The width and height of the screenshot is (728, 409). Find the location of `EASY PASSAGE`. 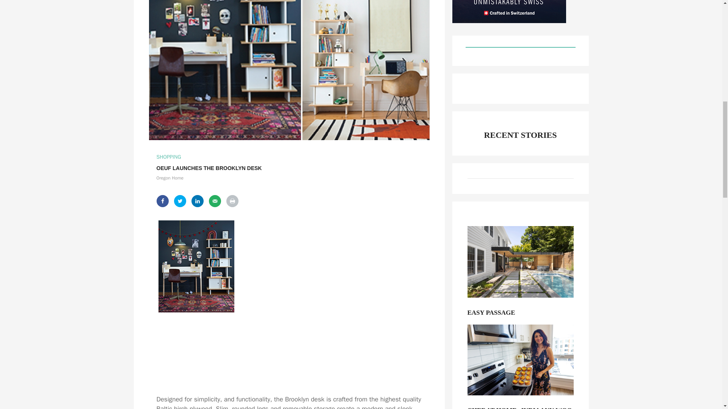

EASY PASSAGE is located at coordinates (520, 314).